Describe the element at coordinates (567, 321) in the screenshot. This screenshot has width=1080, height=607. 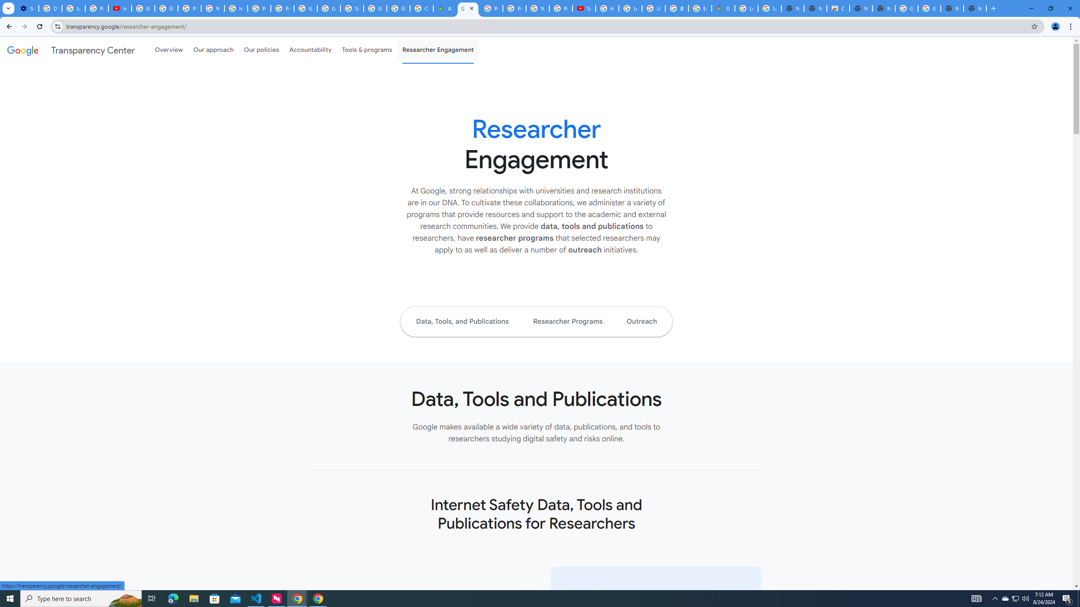
I see `Researcher Programs` at that location.